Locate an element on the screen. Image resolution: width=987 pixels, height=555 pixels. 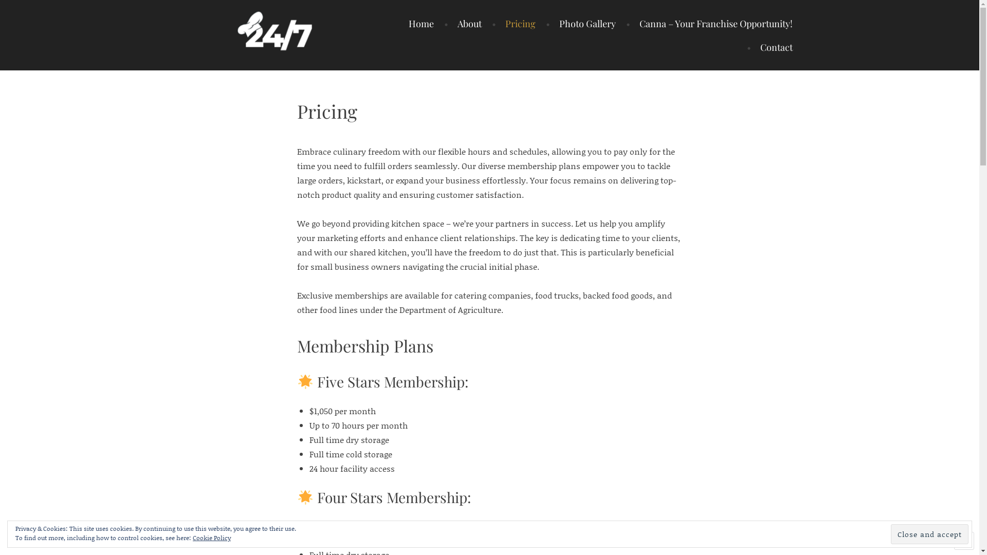
Home is located at coordinates (422, 24).